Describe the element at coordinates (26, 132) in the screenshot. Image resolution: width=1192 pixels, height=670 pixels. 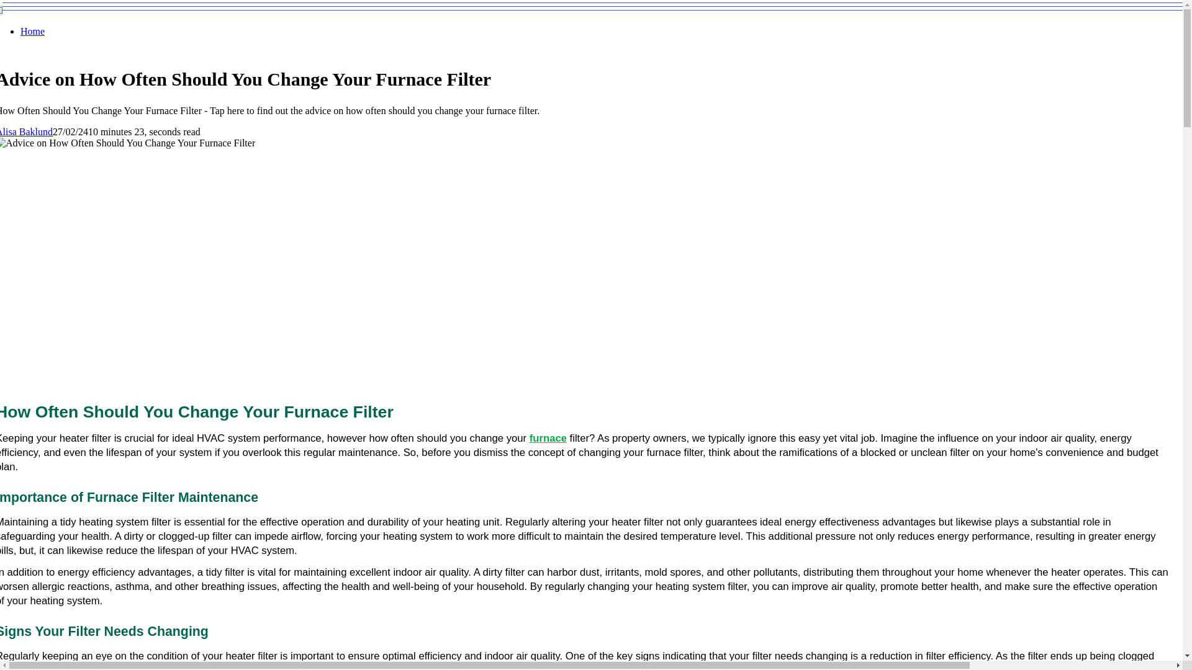
I see `Posts by Alisa Baklund` at that location.